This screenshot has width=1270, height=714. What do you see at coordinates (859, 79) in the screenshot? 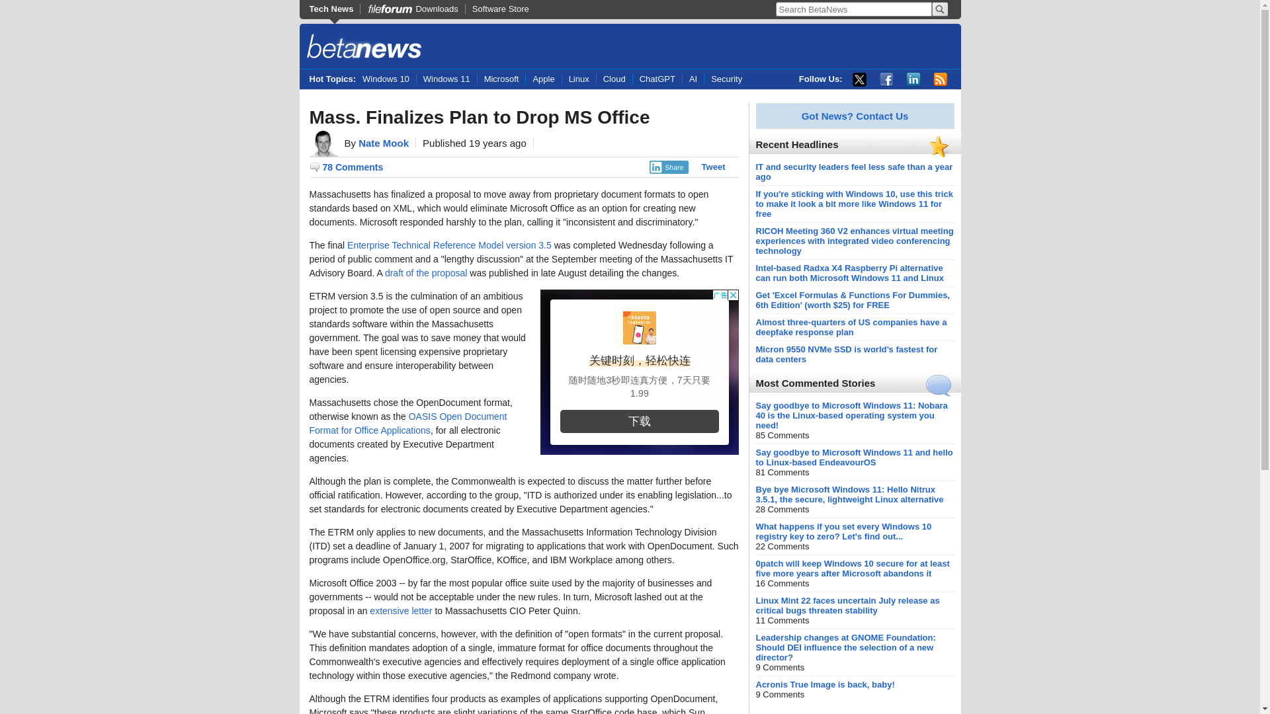
I see `Twitter` at bounding box center [859, 79].